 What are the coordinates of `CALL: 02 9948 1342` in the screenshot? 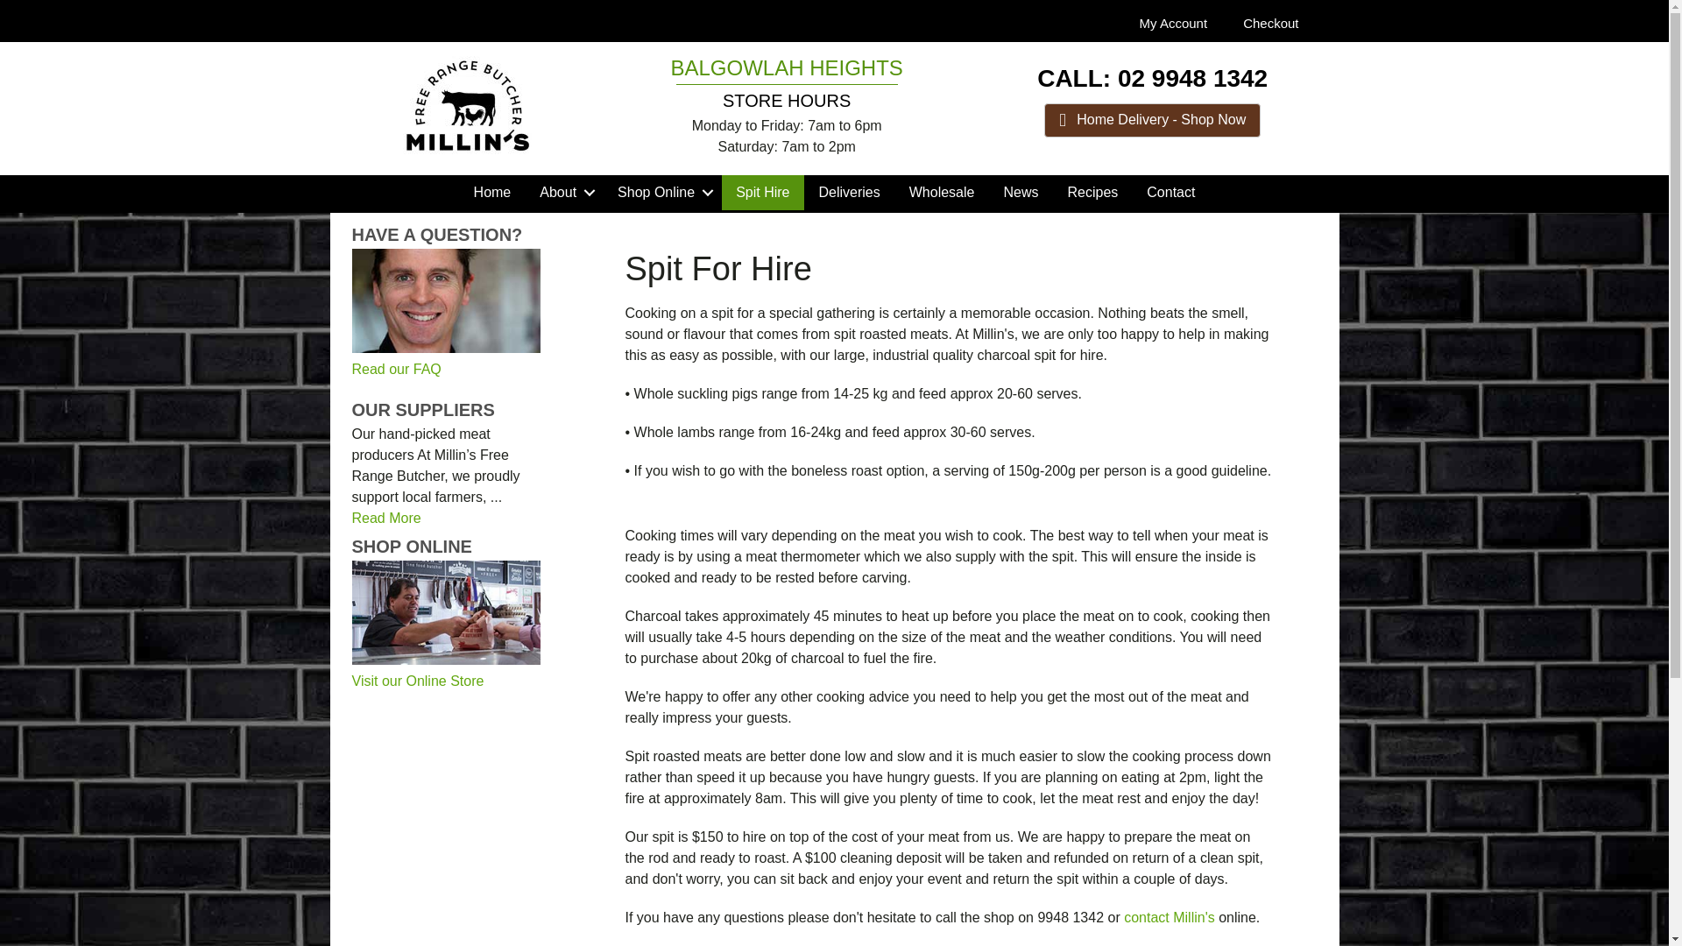 It's located at (1153, 78).